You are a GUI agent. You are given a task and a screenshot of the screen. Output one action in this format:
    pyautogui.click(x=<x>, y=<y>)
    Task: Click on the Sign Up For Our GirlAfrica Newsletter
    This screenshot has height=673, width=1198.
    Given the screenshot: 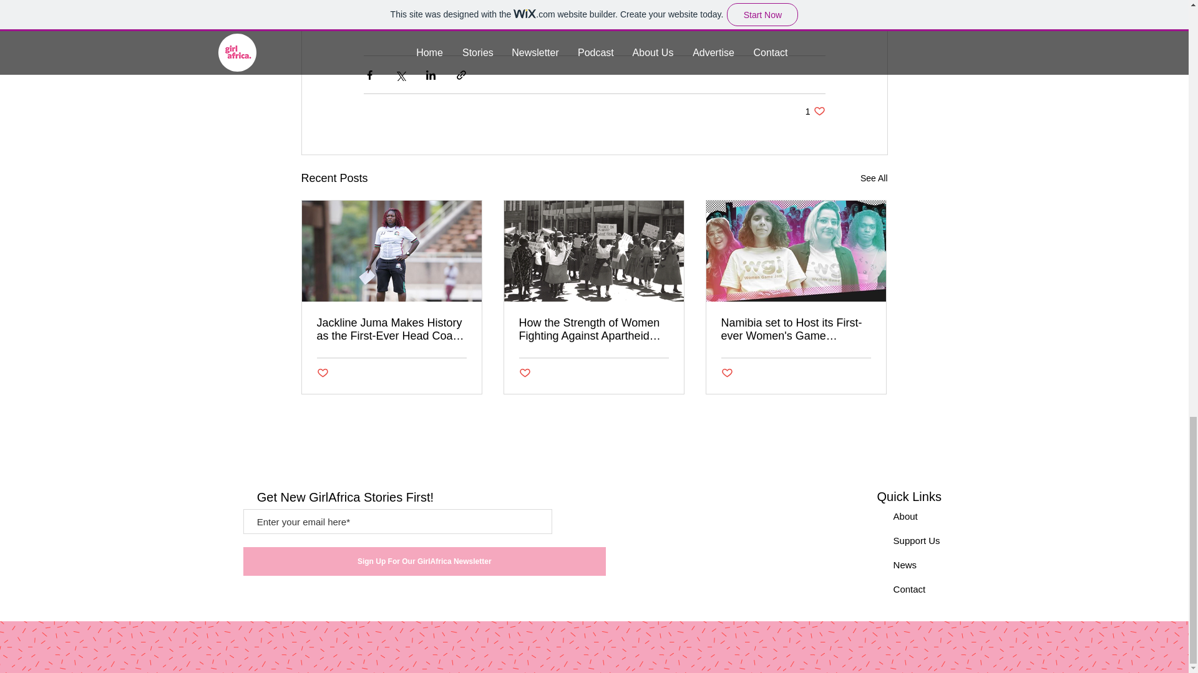 What is the action you would take?
    pyautogui.click(x=424, y=561)
    